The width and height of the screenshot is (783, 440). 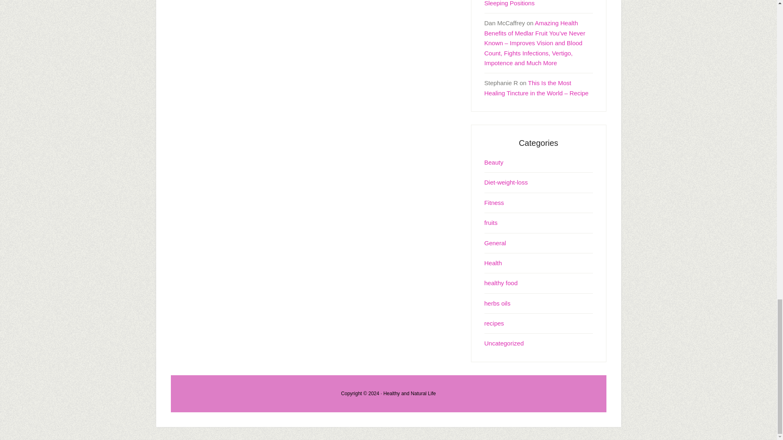 What do you see at coordinates (494, 162) in the screenshot?
I see `Beauty` at bounding box center [494, 162].